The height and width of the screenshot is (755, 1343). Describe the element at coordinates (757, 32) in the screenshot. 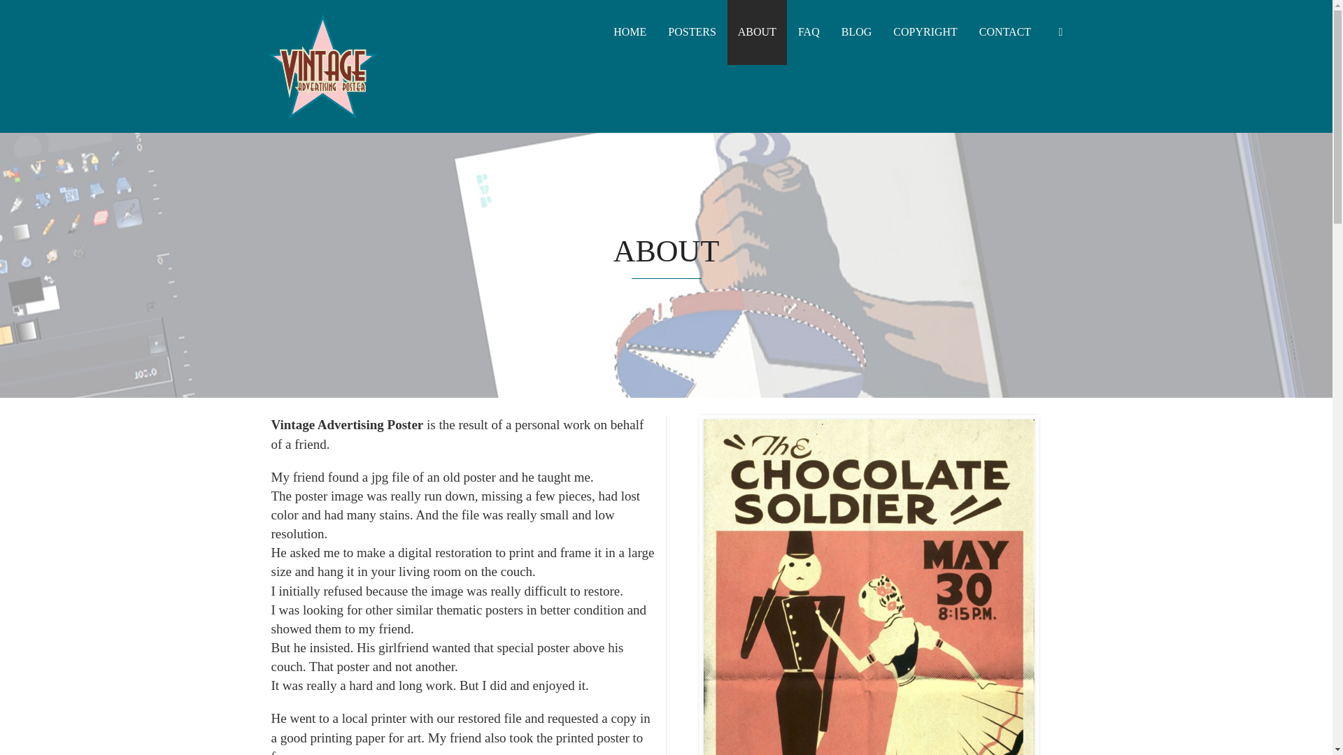

I see `ABOUT` at that location.